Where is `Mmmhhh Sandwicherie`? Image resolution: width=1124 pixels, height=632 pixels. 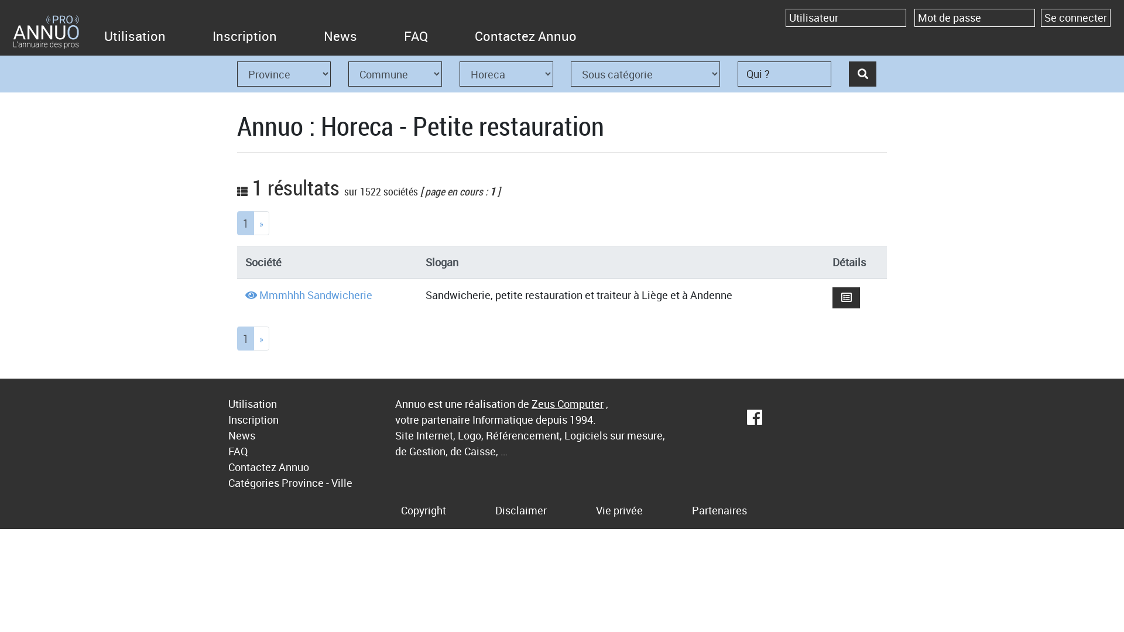
Mmmhhh Sandwicherie is located at coordinates (315, 295).